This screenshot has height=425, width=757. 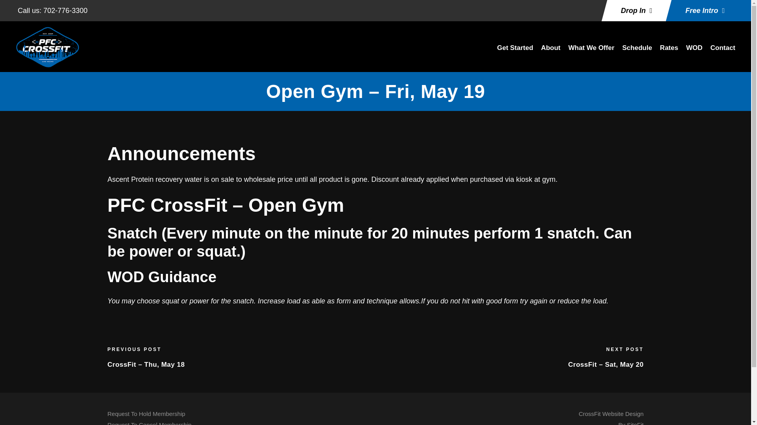 I want to click on Contact, so click(x=669, y=52).